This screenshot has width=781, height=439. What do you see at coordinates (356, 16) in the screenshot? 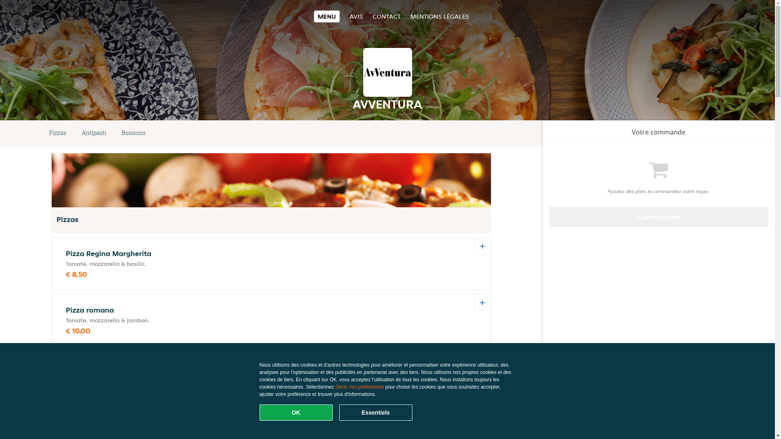
I see `AVIS` at bounding box center [356, 16].